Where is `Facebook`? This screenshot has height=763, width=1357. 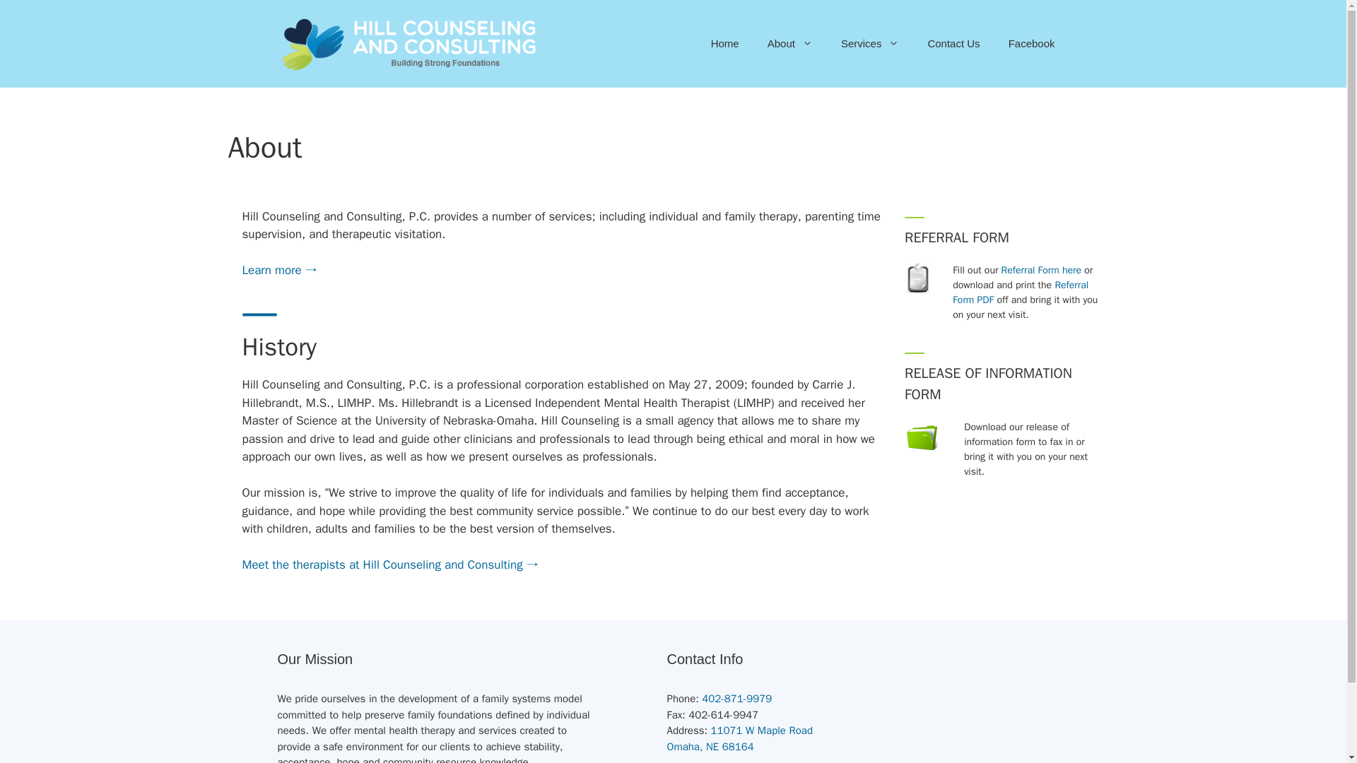 Facebook is located at coordinates (1032, 44).